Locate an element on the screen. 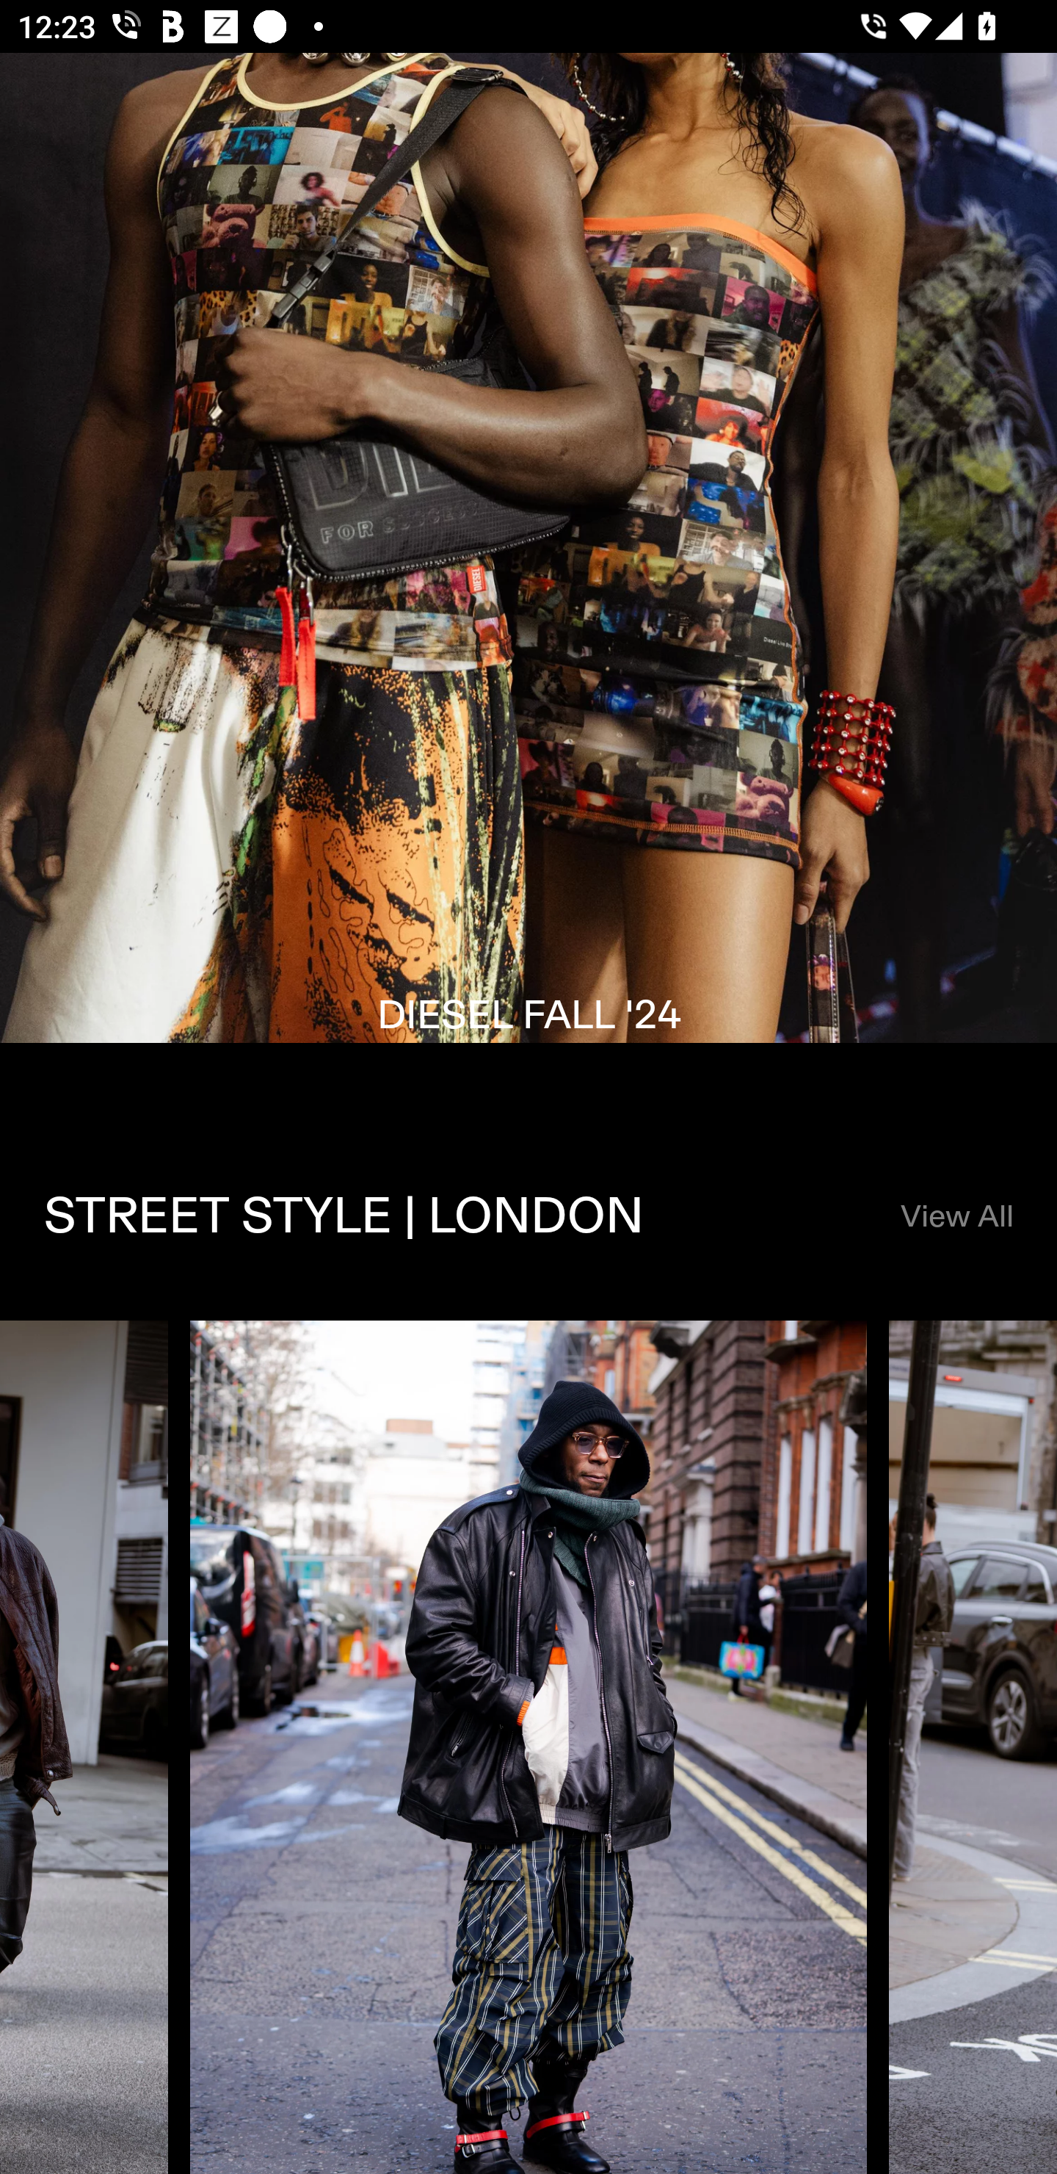 The width and height of the screenshot is (1057, 2174). View All is located at coordinates (956, 1218).